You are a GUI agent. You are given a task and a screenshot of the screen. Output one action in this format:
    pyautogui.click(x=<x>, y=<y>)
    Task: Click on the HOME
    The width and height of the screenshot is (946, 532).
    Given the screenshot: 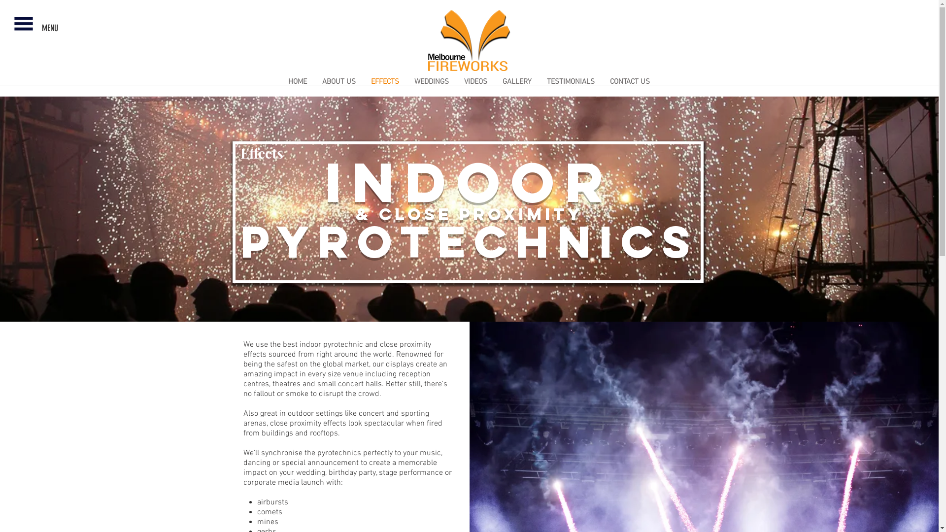 What is the action you would take?
    pyautogui.click(x=298, y=82)
    